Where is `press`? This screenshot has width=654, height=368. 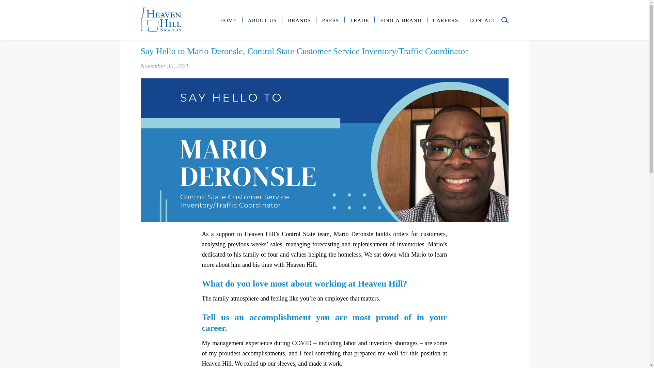 press is located at coordinates (330, 20).